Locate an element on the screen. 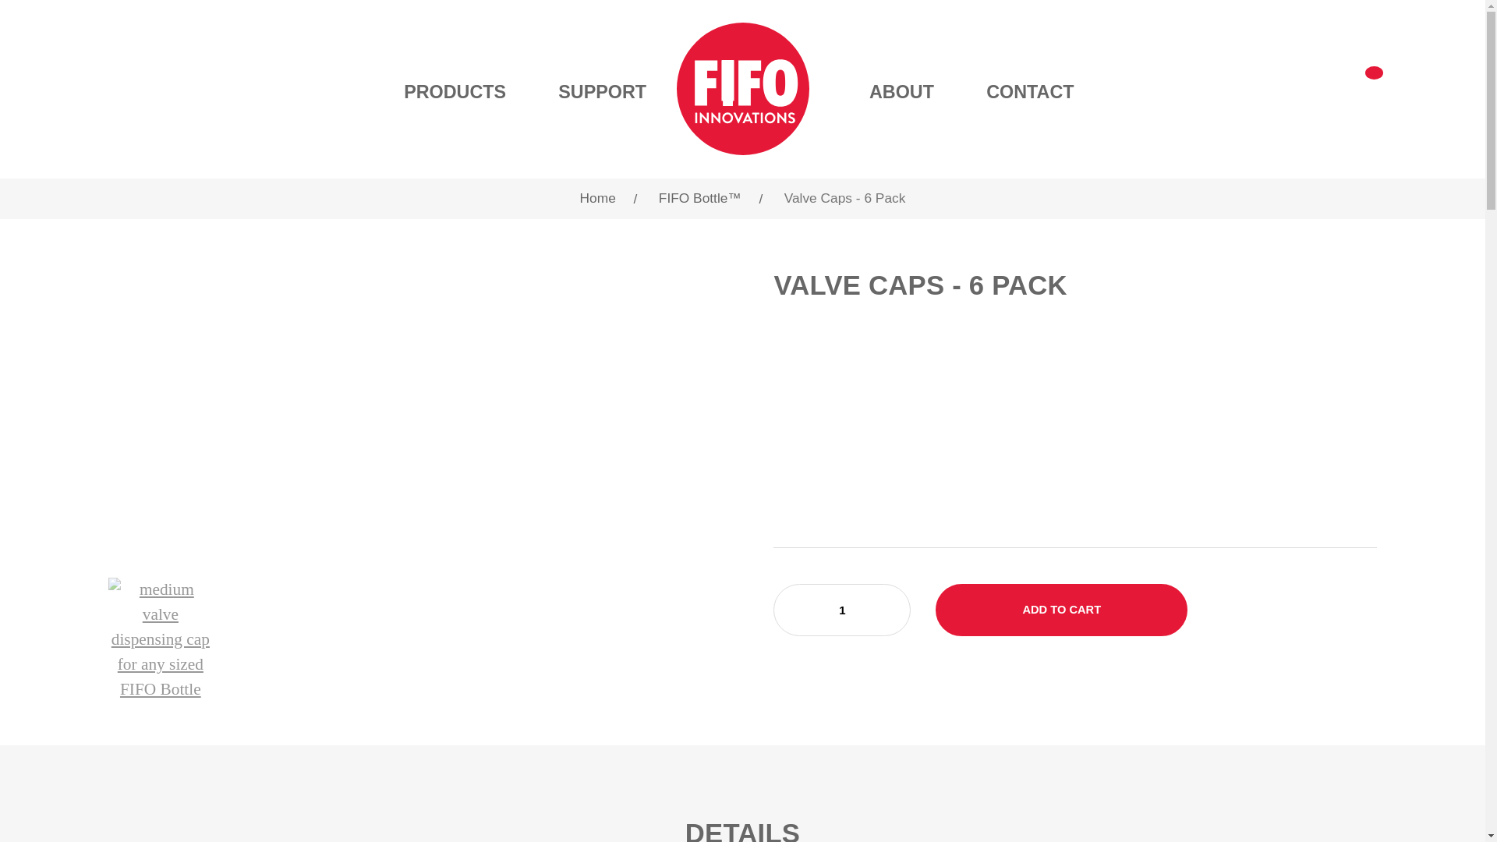 The image size is (1497, 842). SUPPORT is located at coordinates (602, 91).